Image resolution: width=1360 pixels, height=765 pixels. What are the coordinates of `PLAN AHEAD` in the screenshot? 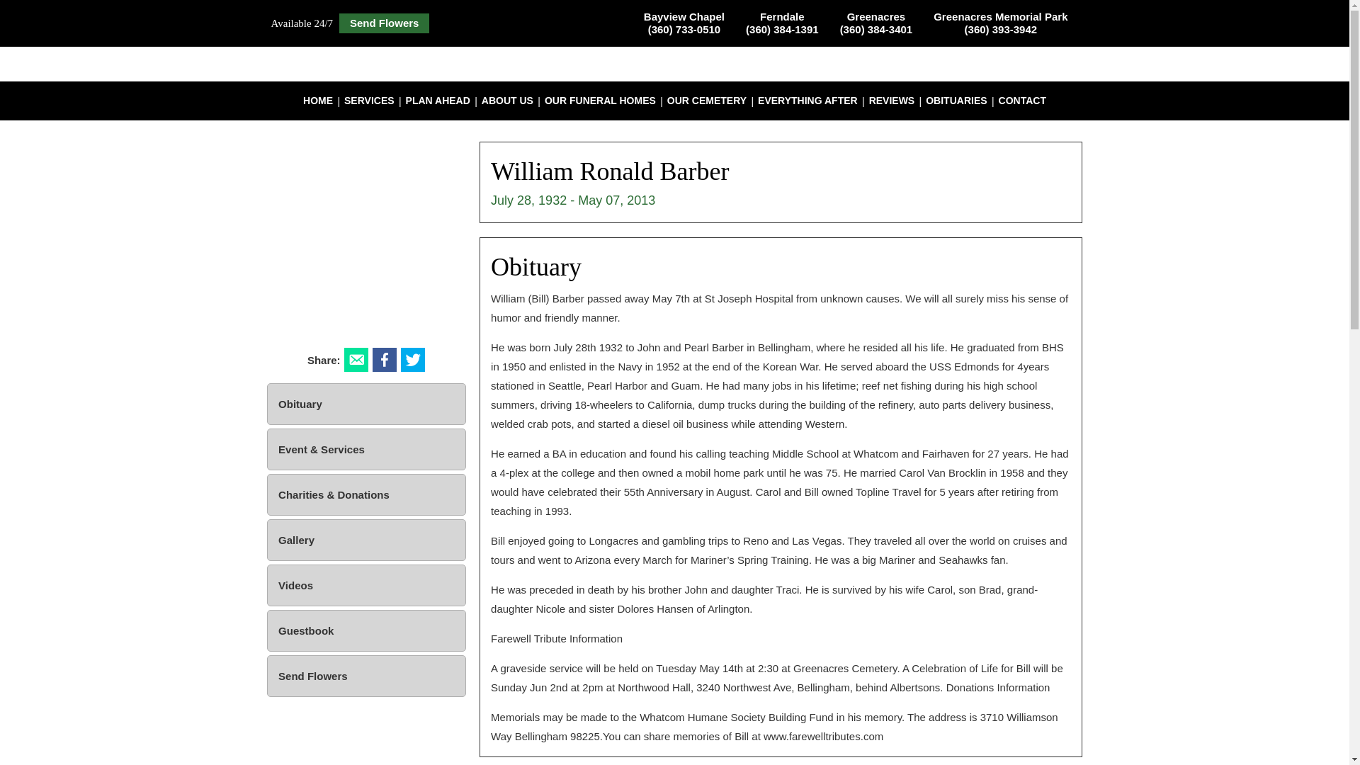 It's located at (438, 101).